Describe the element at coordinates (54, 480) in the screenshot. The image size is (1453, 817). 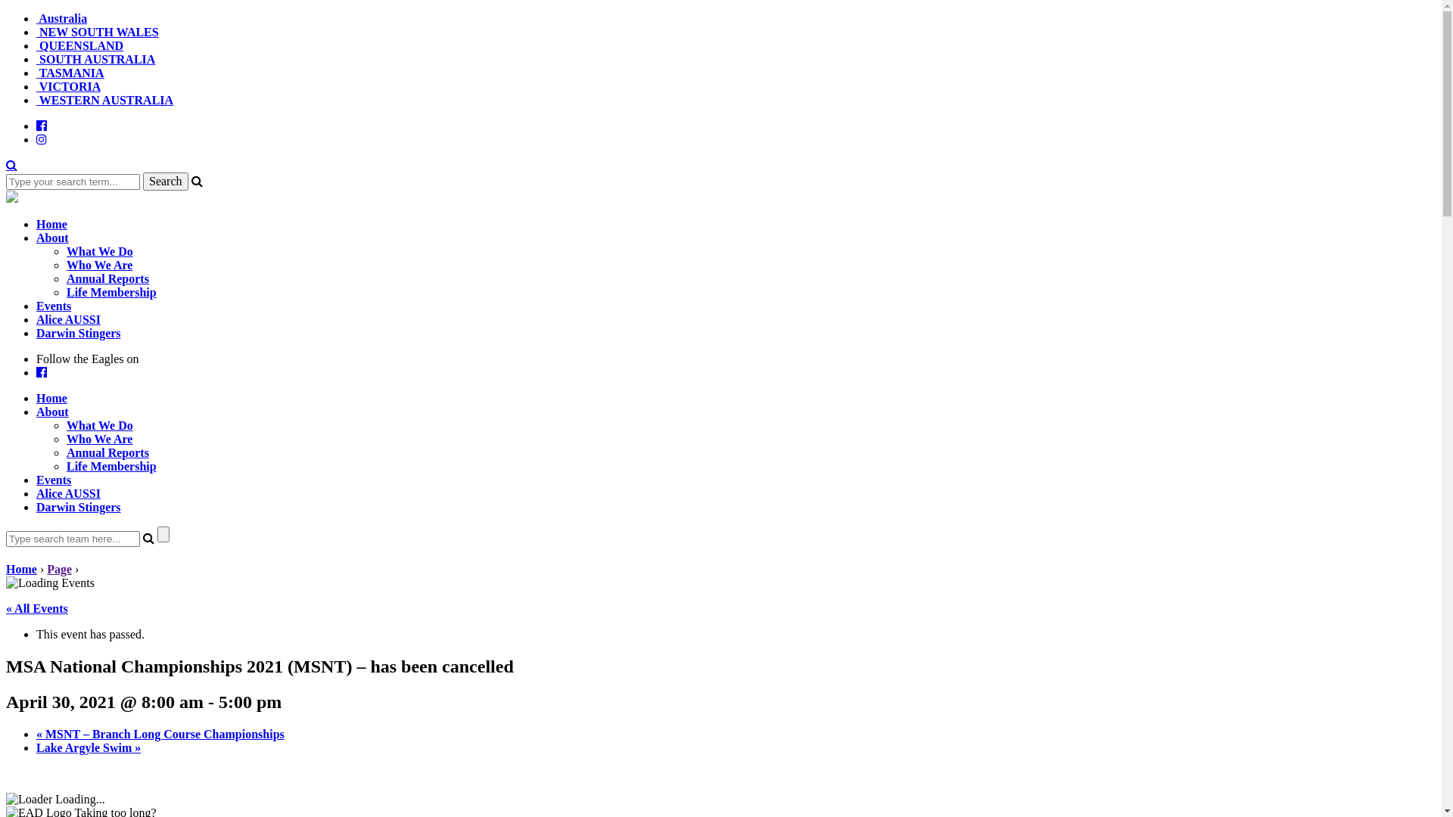
I see `Events` at that location.